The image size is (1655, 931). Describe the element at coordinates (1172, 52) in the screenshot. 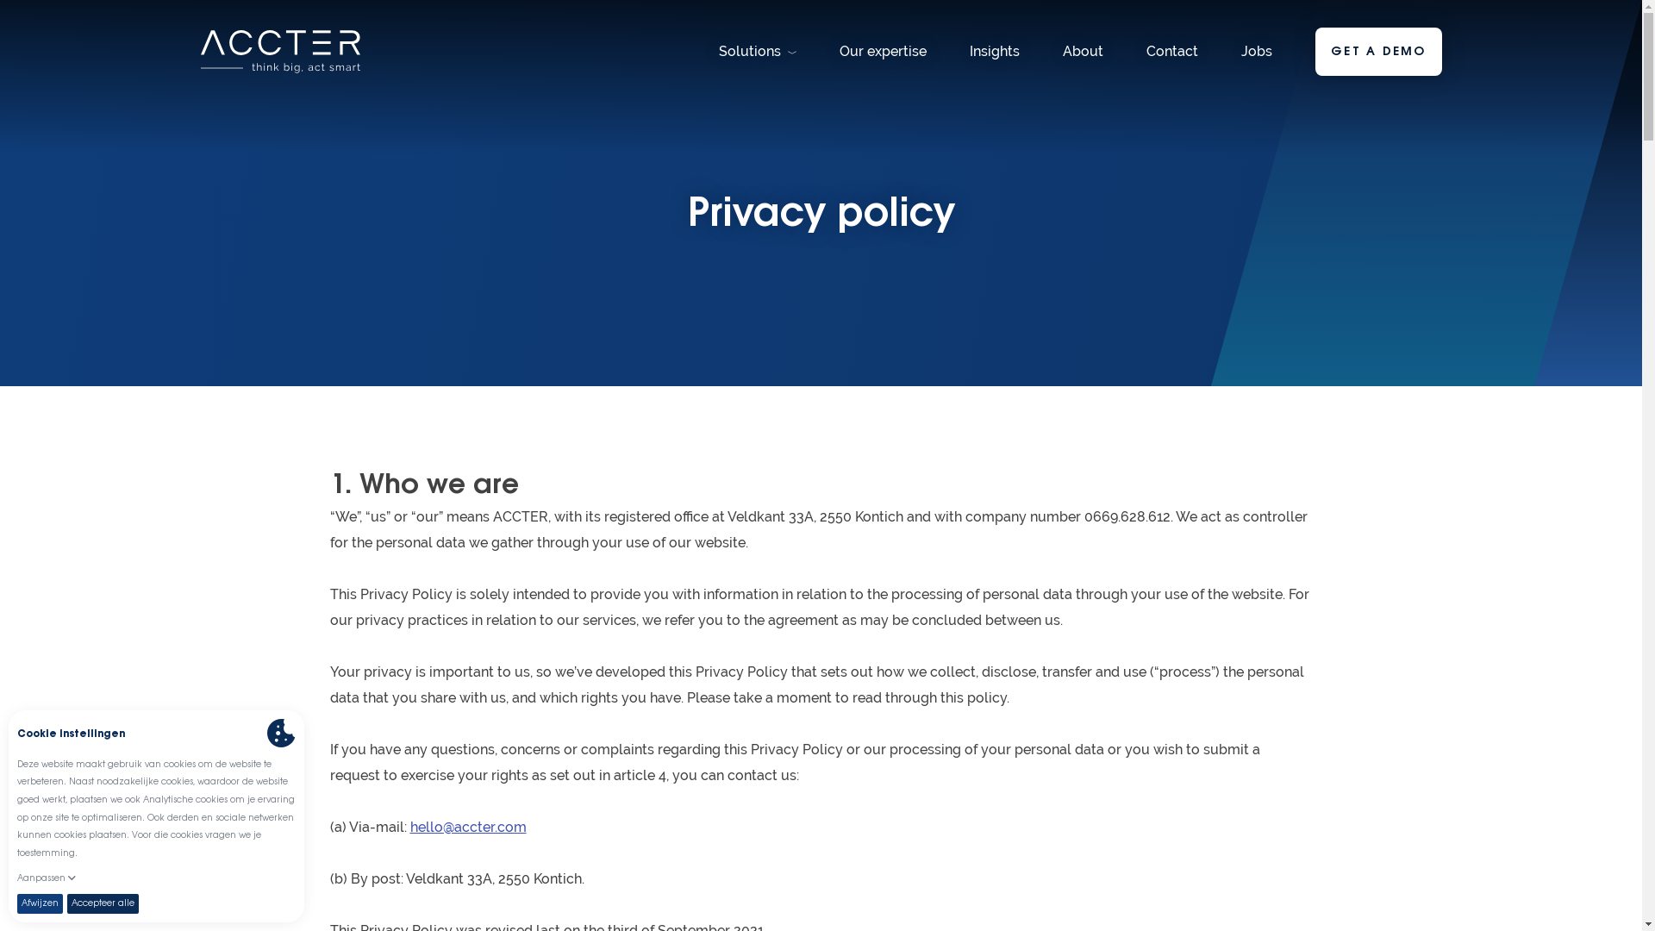

I see `Contact` at that location.